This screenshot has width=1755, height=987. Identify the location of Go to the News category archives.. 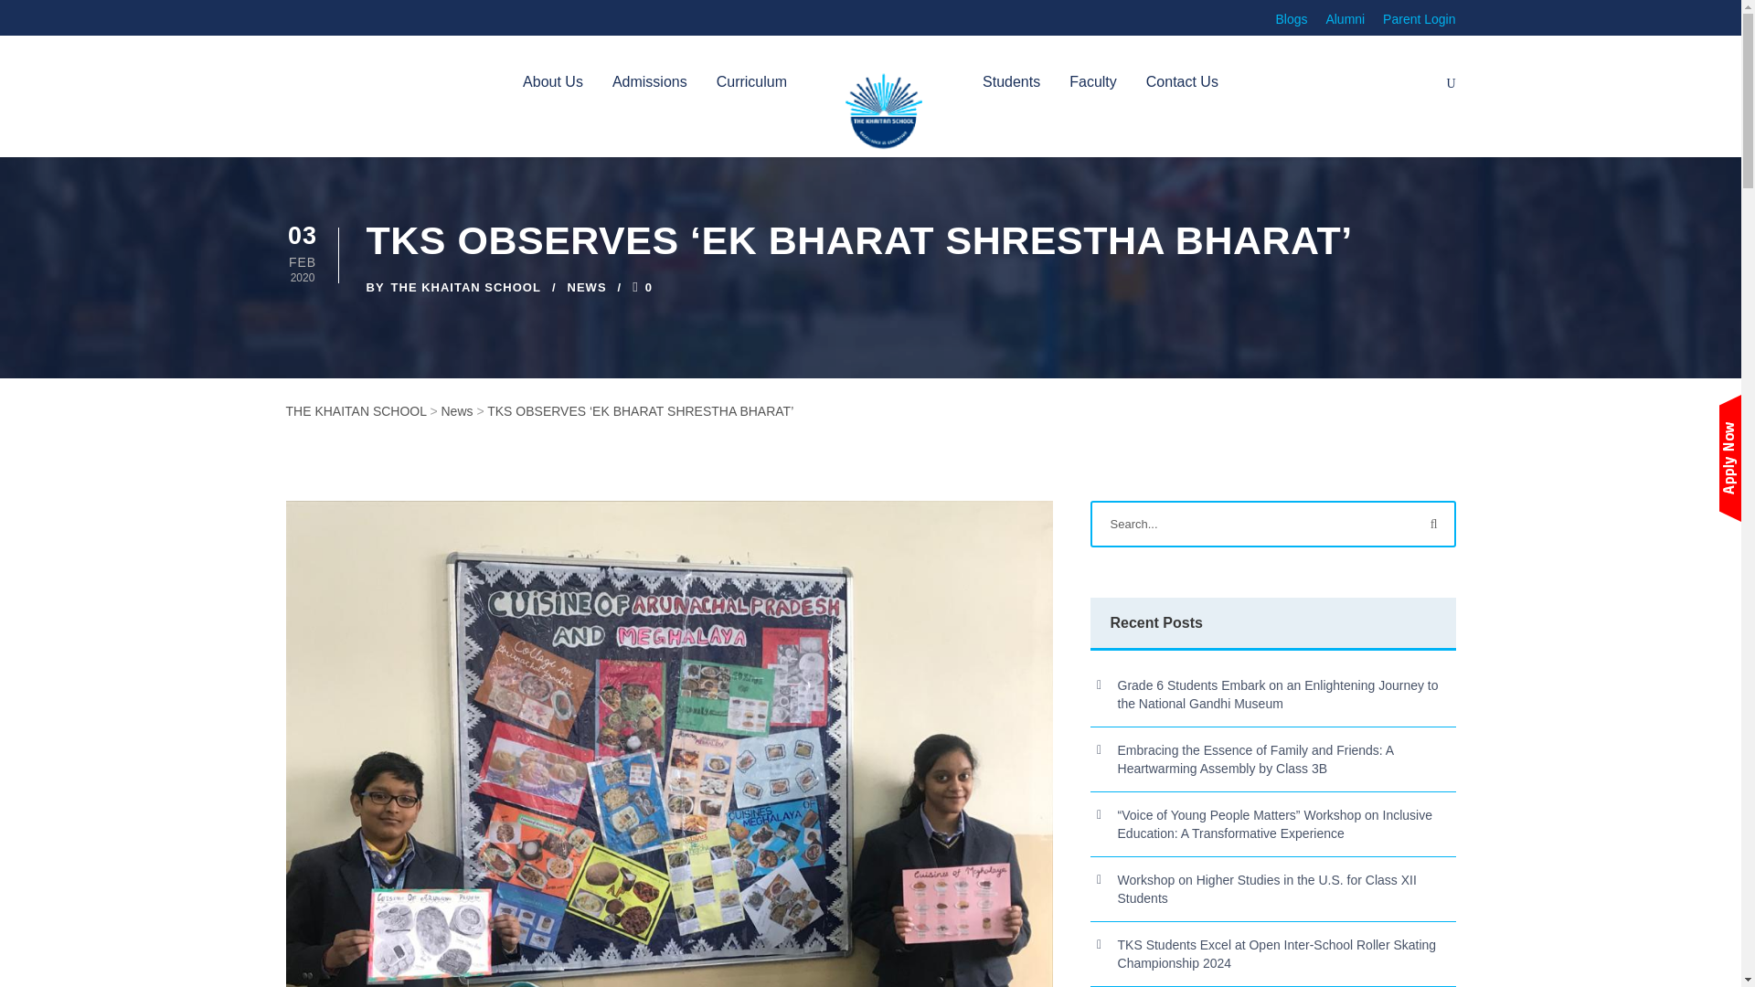
(455, 410).